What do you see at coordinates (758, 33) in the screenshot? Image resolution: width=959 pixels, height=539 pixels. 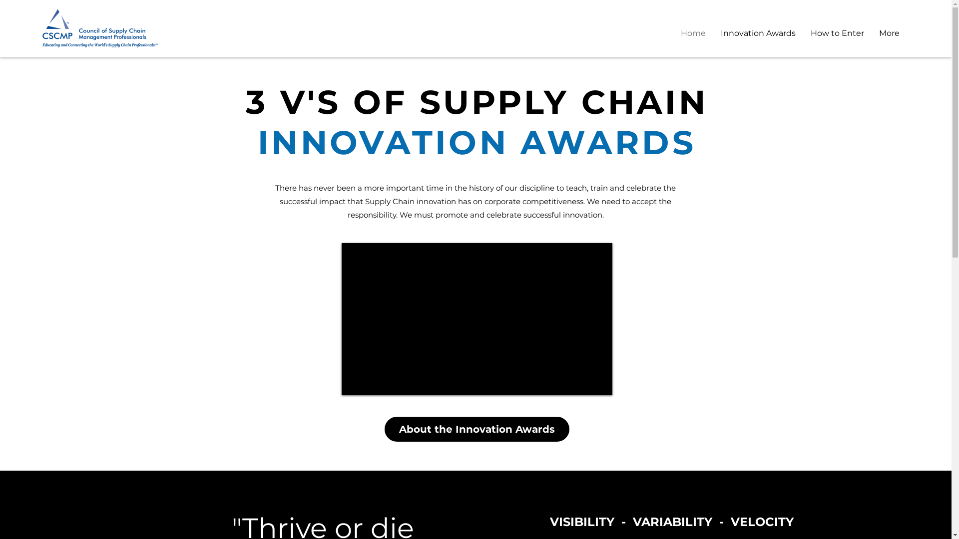 I see `Innovation Awards` at bounding box center [758, 33].